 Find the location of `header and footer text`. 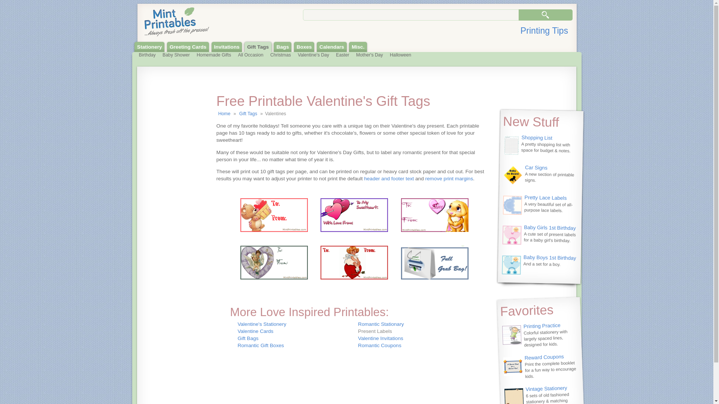

header and footer text is located at coordinates (389, 178).